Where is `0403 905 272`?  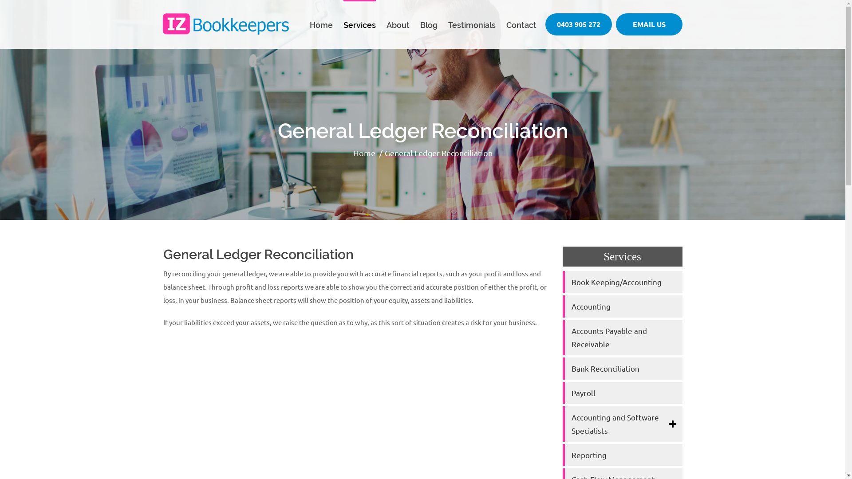 0403 905 272 is located at coordinates (578, 24).